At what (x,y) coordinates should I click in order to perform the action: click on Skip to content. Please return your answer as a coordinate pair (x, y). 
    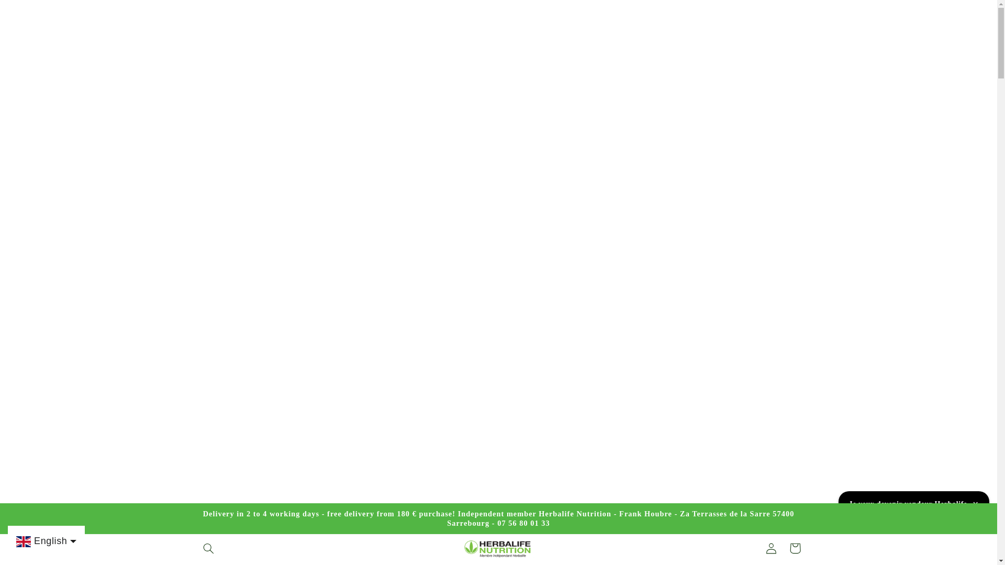
    Looking at the image, I should click on (33, 13).